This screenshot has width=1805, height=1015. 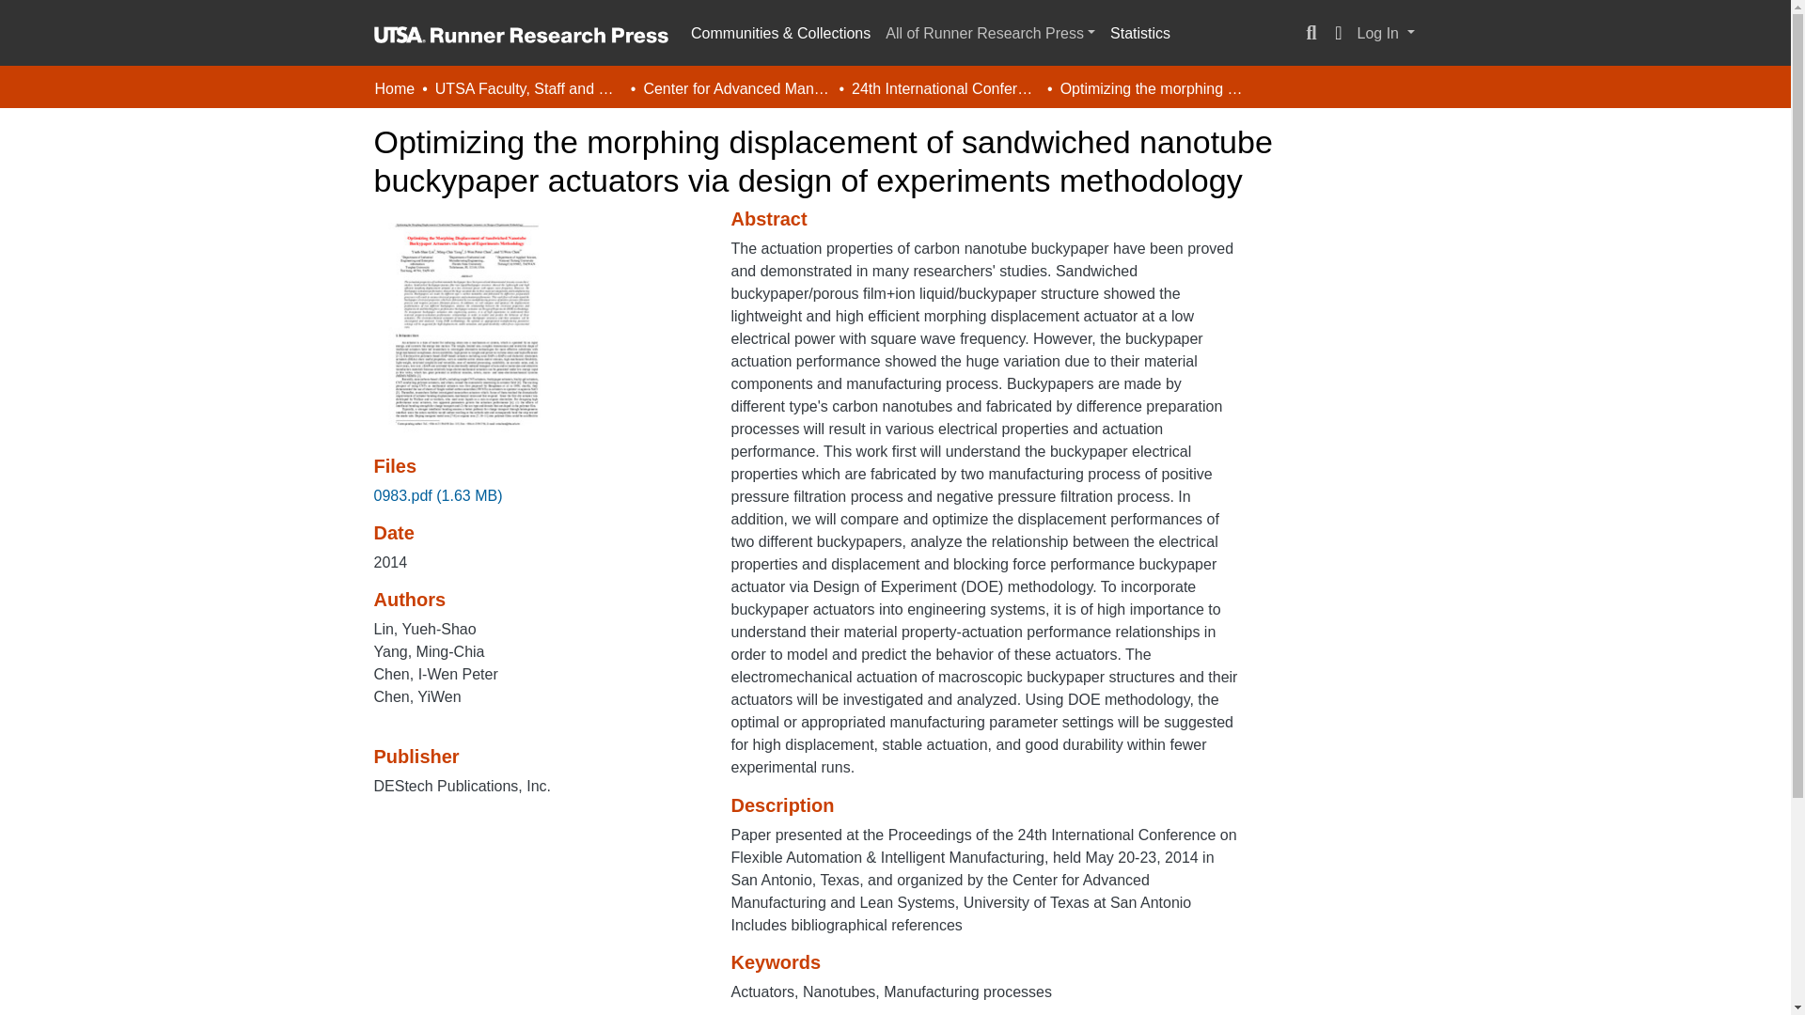 I want to click on Log In, so click(x=1386, y=33).